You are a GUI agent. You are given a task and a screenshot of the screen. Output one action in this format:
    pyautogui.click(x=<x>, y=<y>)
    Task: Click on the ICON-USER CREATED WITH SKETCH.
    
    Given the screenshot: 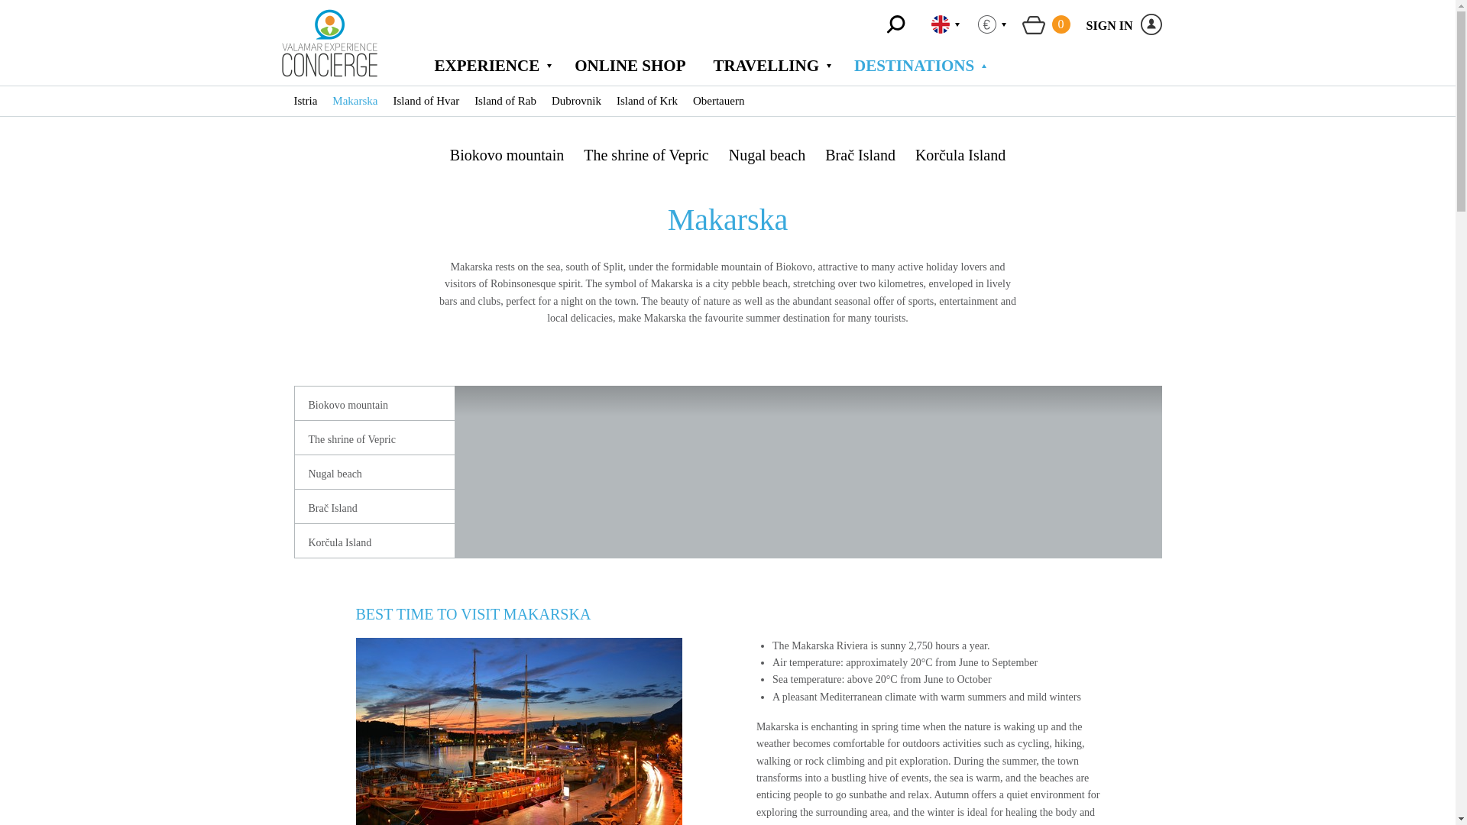 What is the action you would take?
    pyautogui.click(x=630, y=66)
    